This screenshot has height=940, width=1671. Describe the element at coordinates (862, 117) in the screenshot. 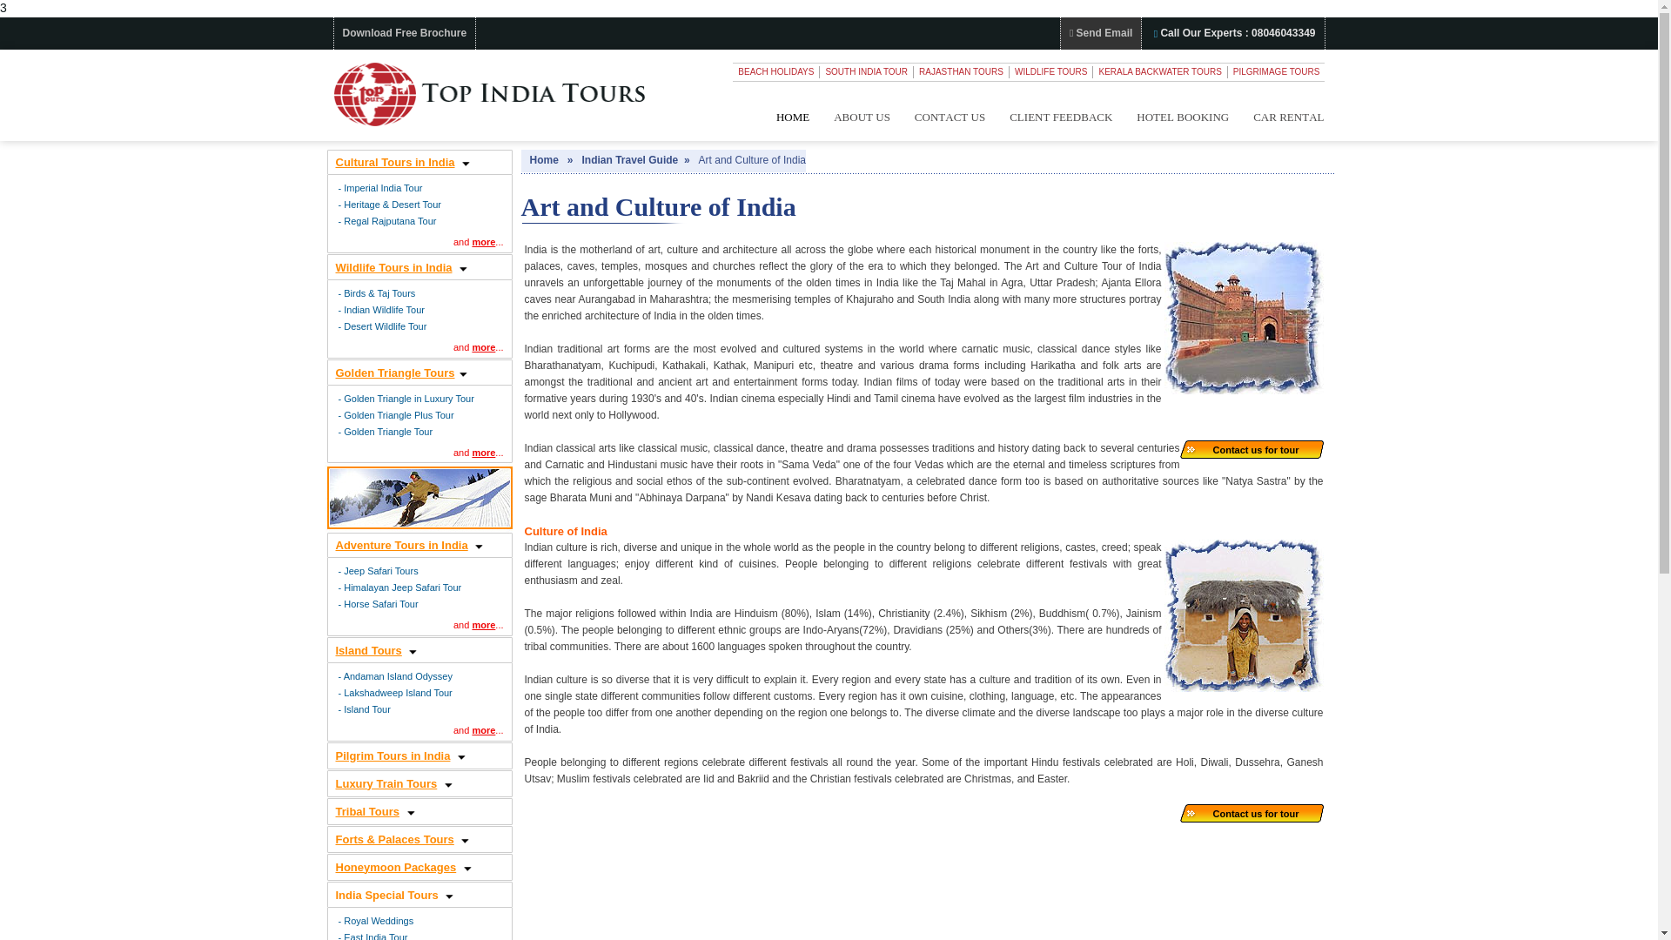

I see `ABOUT US` at that location.